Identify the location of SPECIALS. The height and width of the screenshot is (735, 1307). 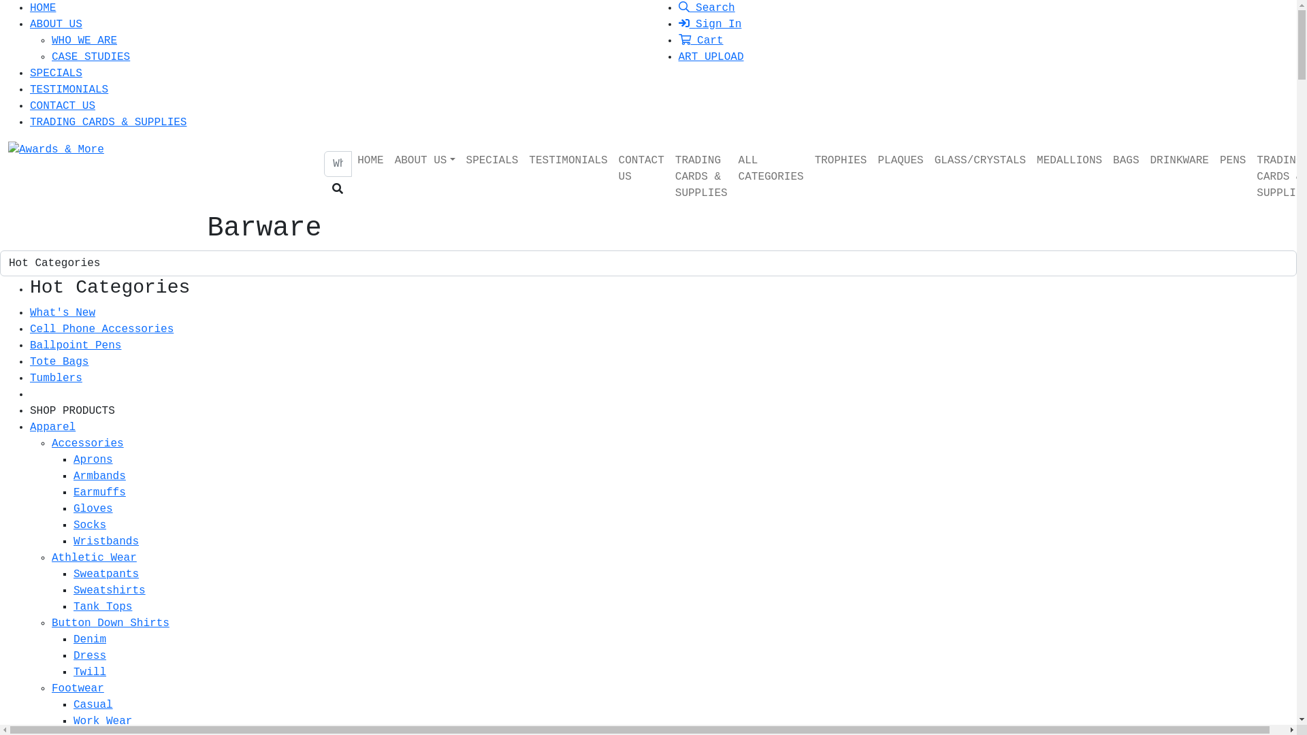
(493, 161).